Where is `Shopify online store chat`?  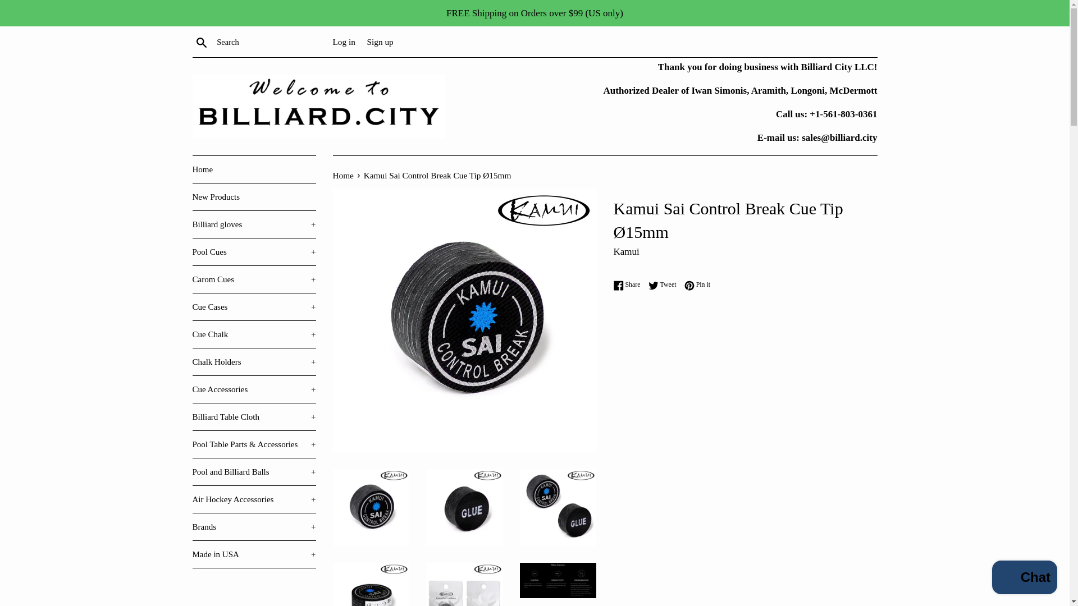
Shopify online store chat is located at coordinates (1024, 579).